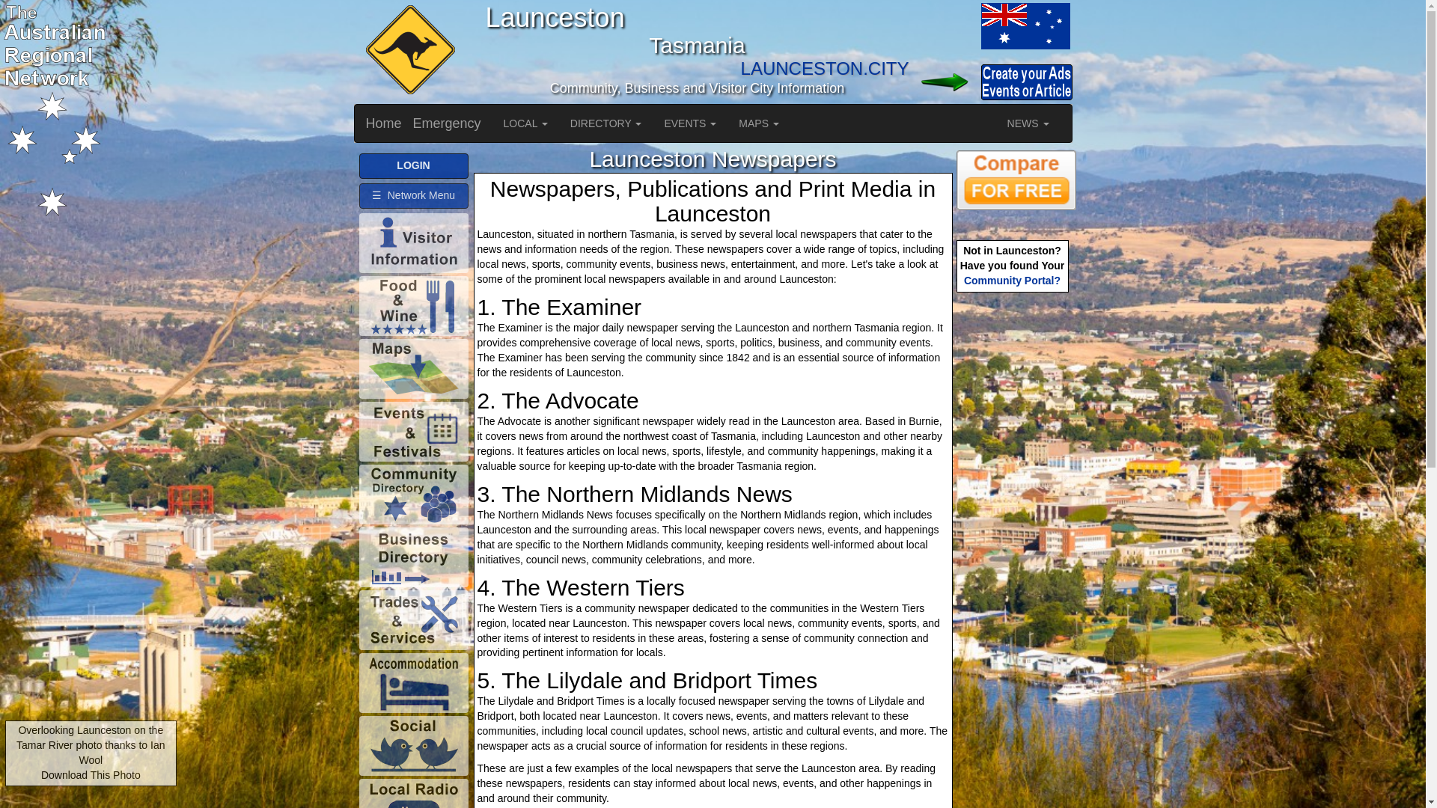  I want to click on LOCAL, so click(525, 123).